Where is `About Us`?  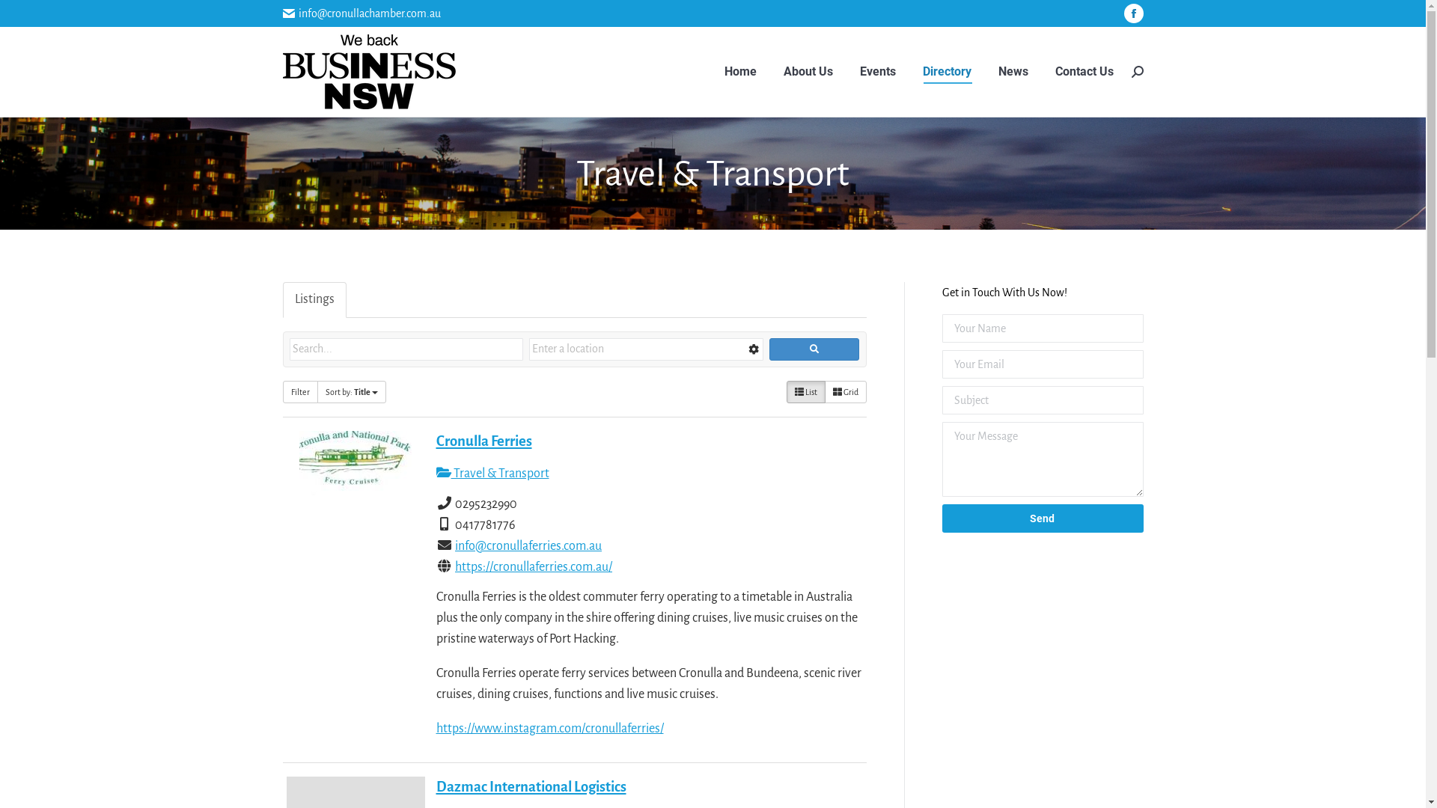 About Us is located at coordinates (808, 72).